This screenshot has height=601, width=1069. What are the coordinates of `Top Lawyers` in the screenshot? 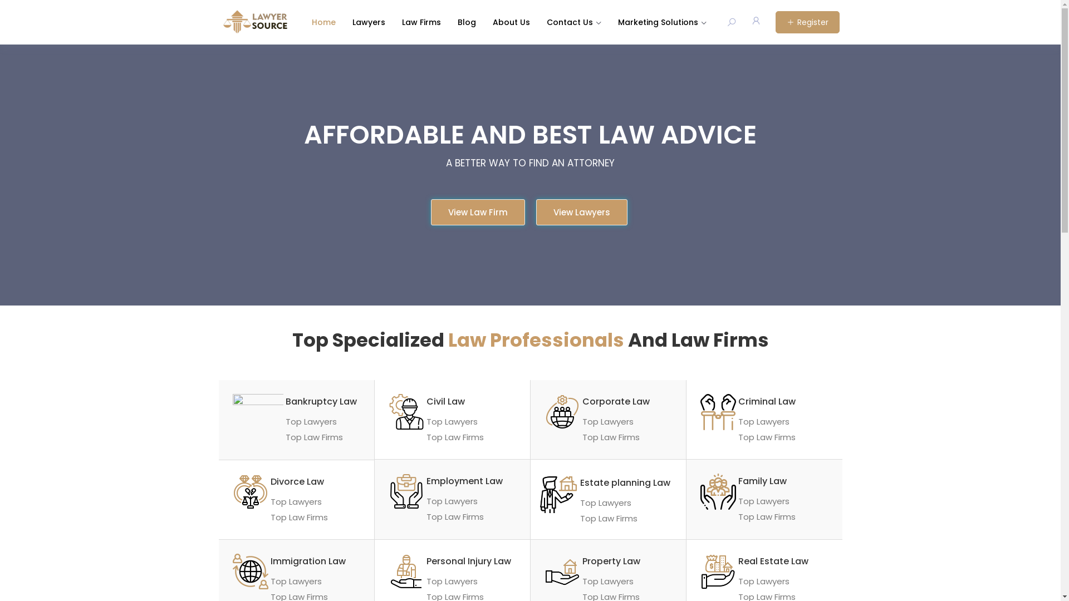 It's located at (311, 422).